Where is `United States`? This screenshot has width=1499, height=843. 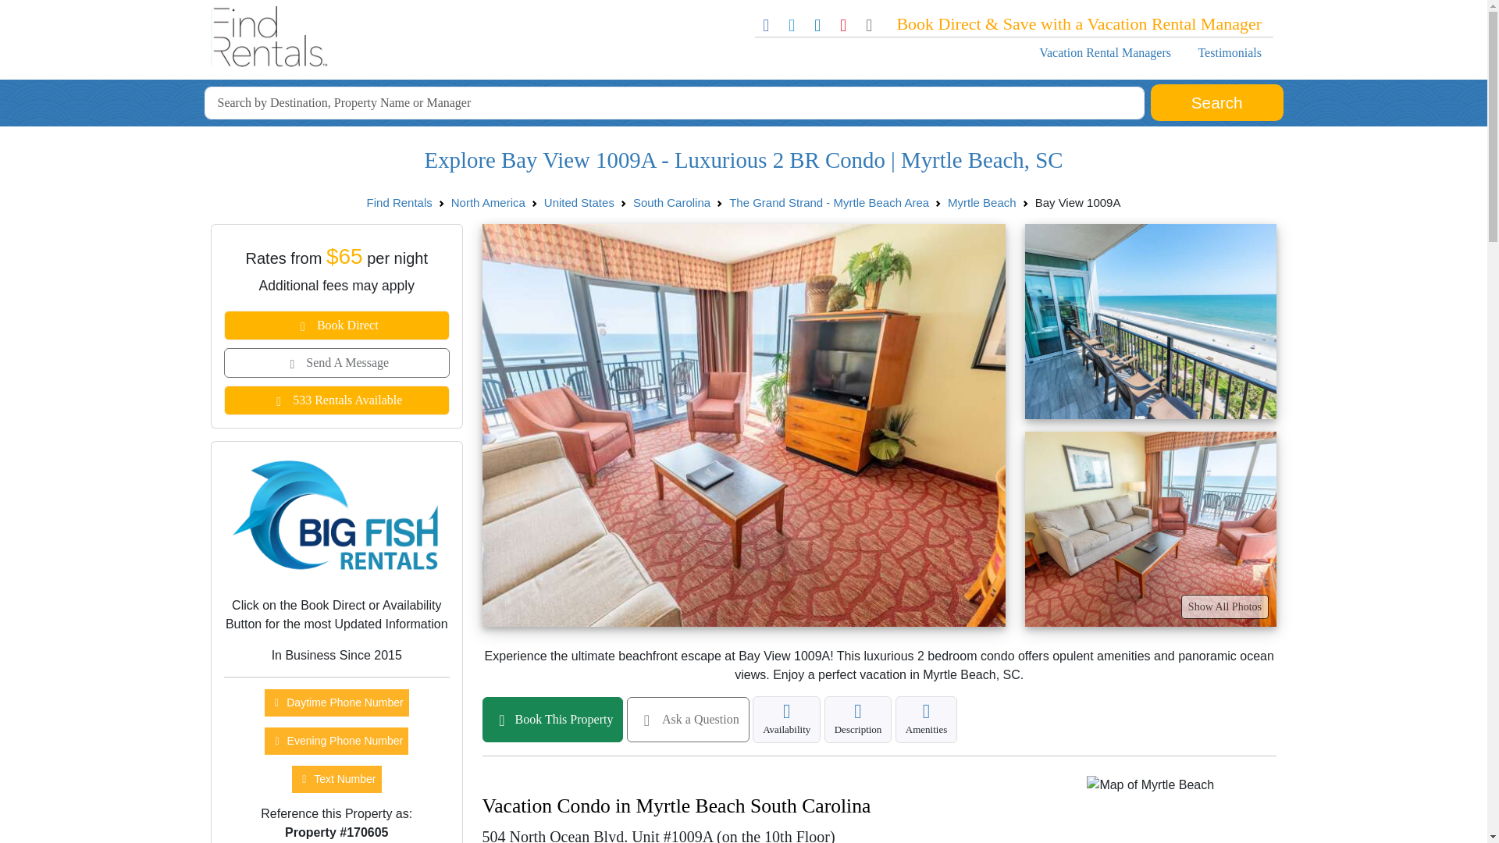
United States is located at coordinates (579, 201).